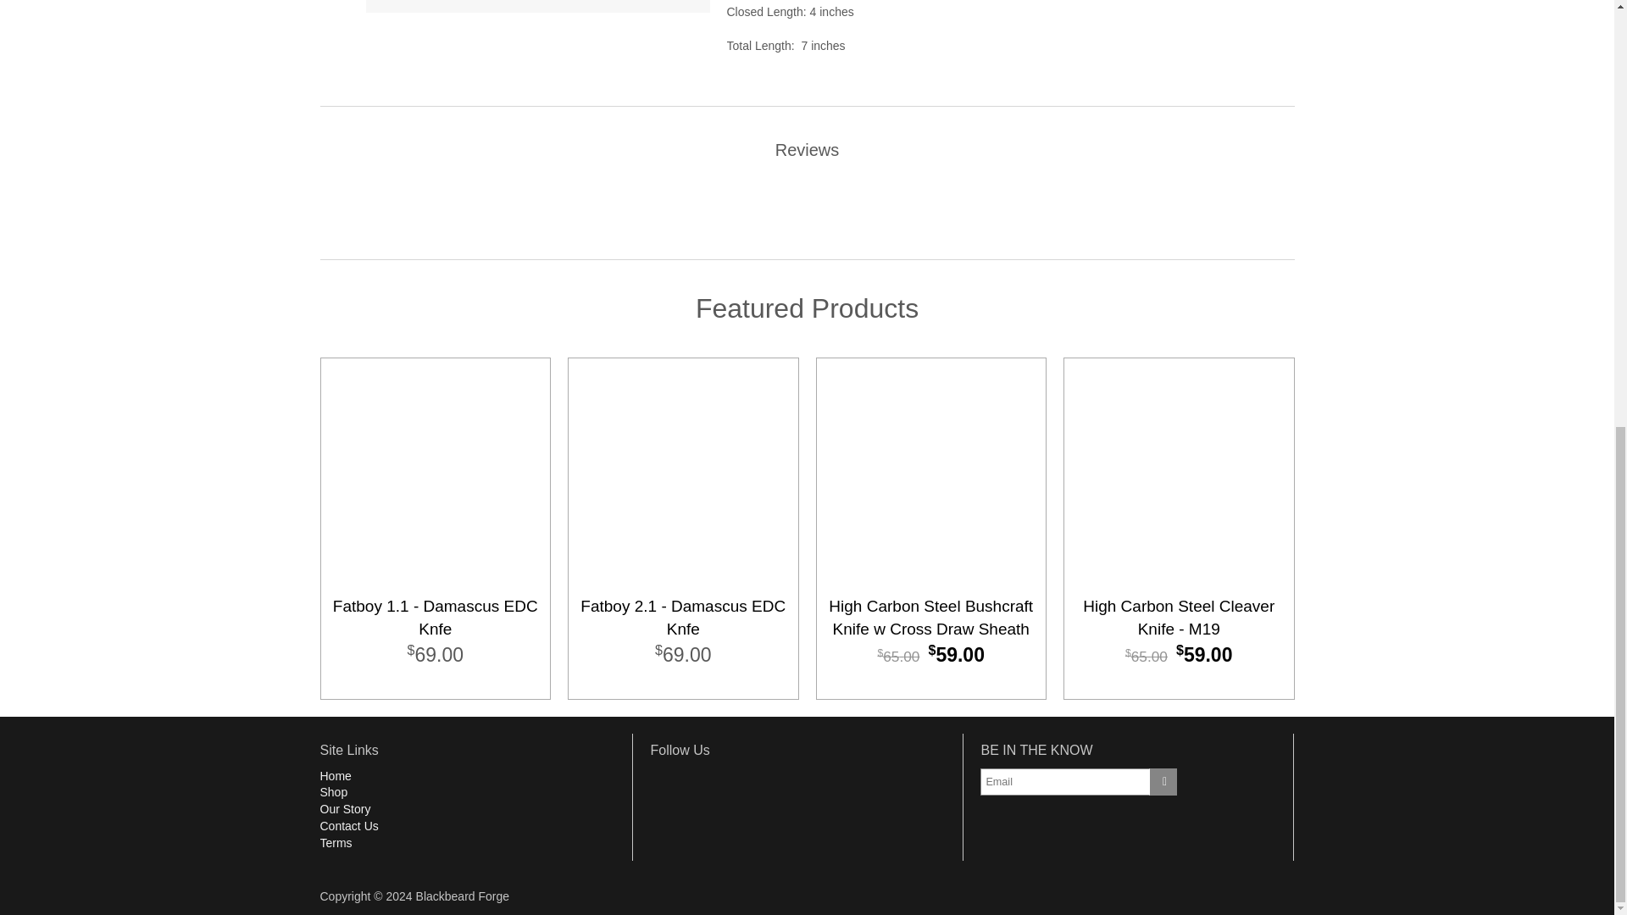 The width and height of the screenshot is (1627, 915). What do you see at coordinates (349, 825) in the screenshot?
I see `Contact Us` at bounding box center [349, 825].